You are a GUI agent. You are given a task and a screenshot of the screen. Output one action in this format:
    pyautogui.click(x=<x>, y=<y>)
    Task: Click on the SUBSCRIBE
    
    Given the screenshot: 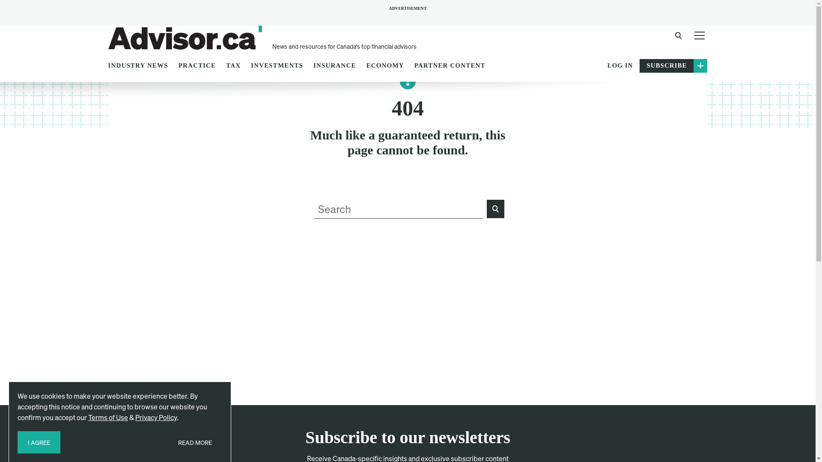 What is the action you would take?
    pyautogui.click(x=673, y=66)
    